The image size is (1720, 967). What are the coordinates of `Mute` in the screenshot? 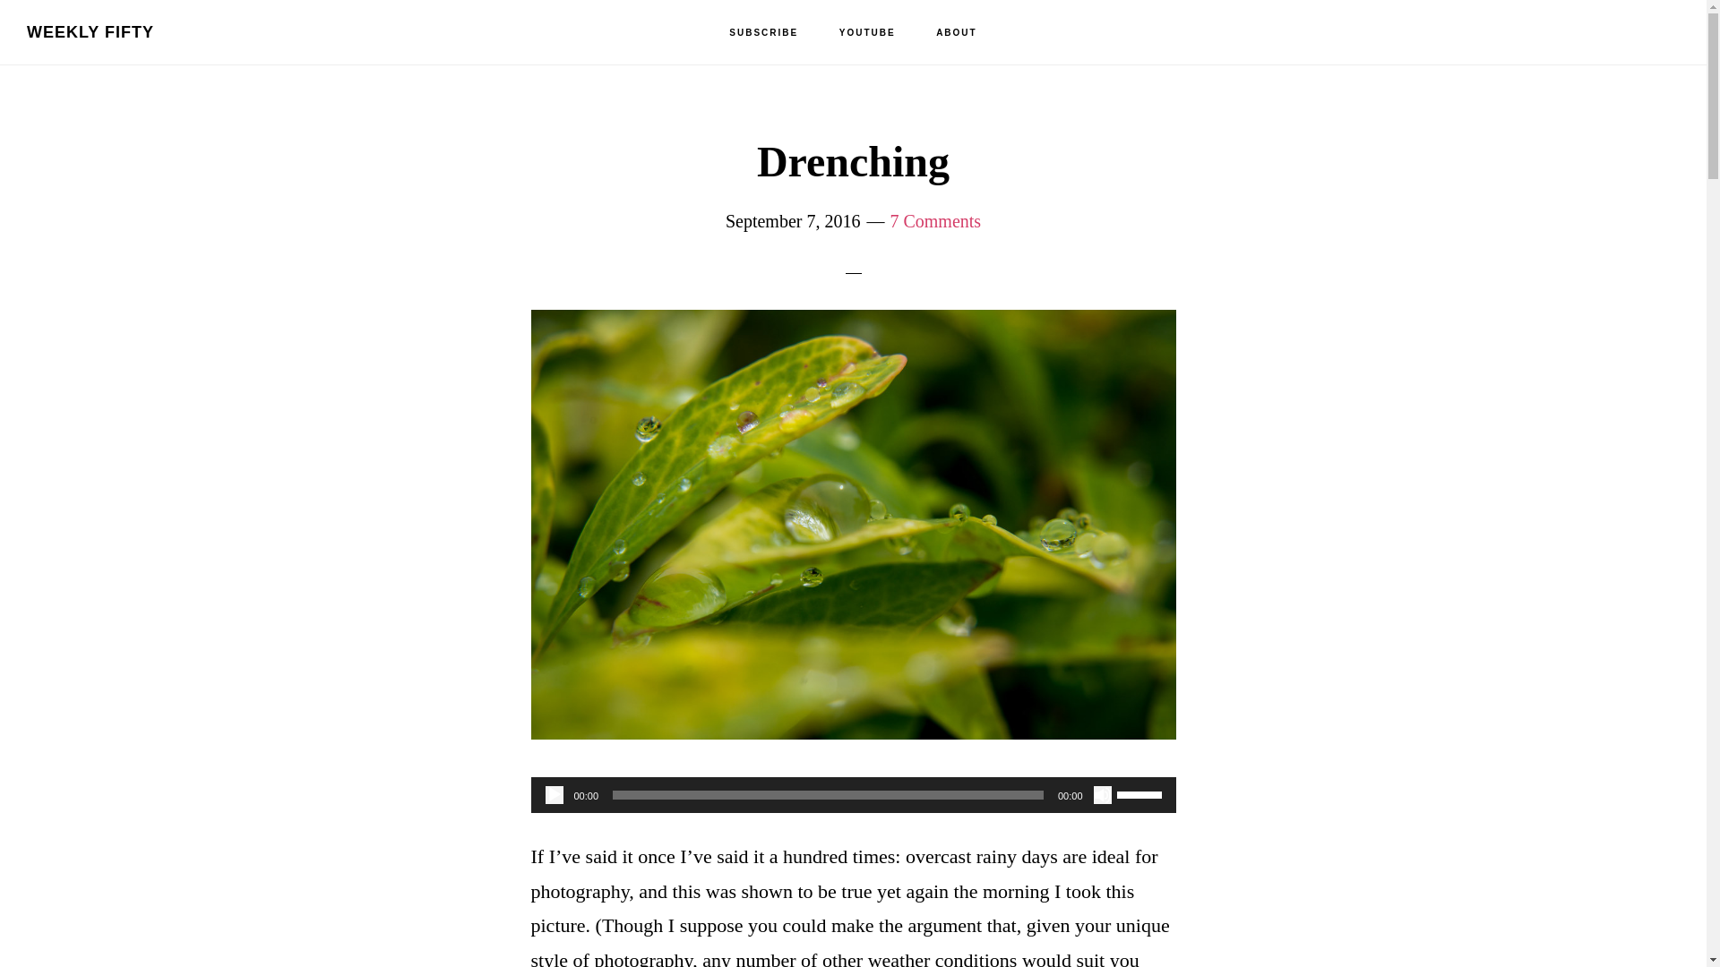 It's located at (1102, 795).